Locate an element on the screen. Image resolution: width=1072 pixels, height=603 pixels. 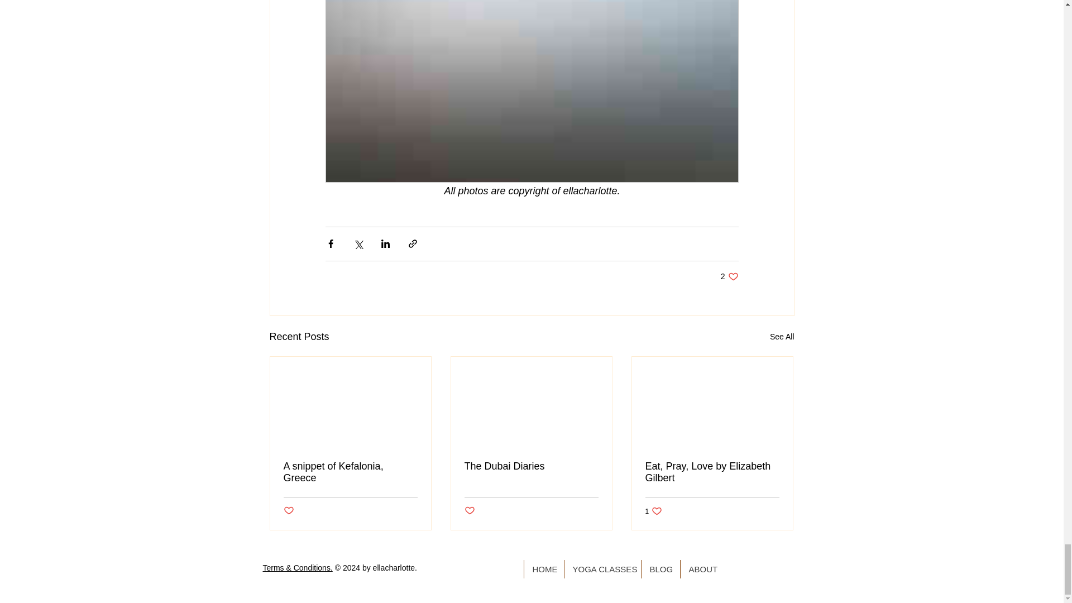
Post not marked as liked is located at coordinates (289, 511).